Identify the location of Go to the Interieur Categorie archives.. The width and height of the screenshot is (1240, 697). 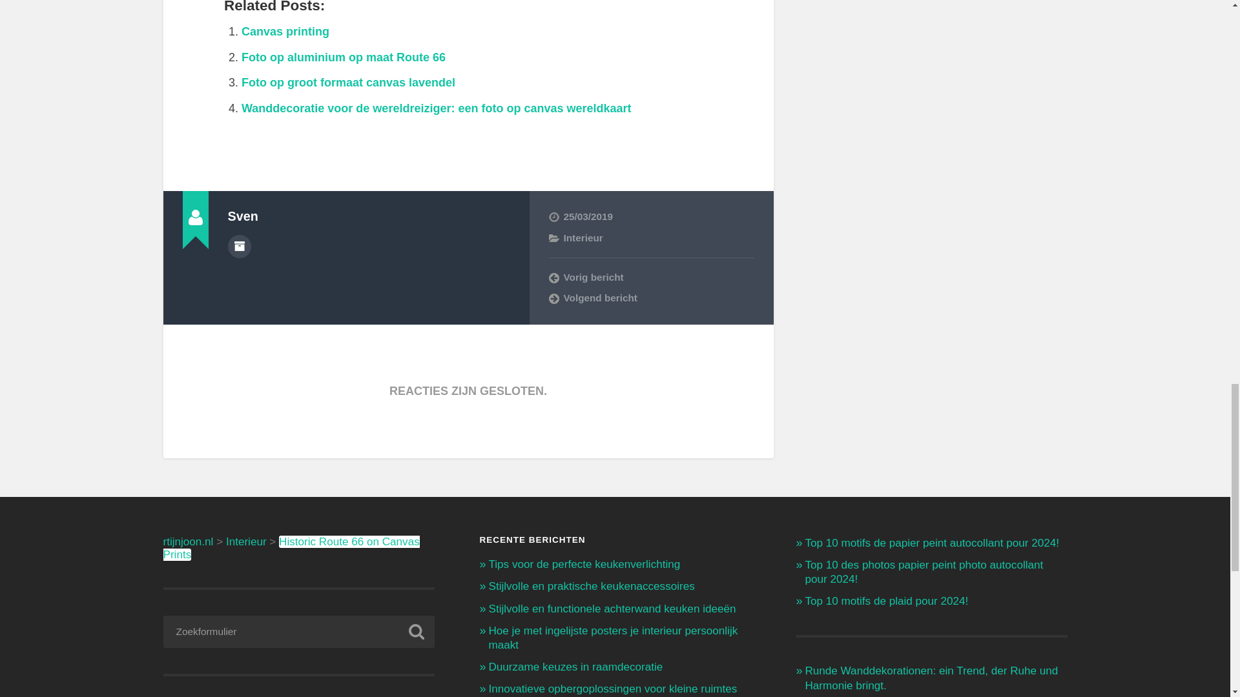
(245, 541).